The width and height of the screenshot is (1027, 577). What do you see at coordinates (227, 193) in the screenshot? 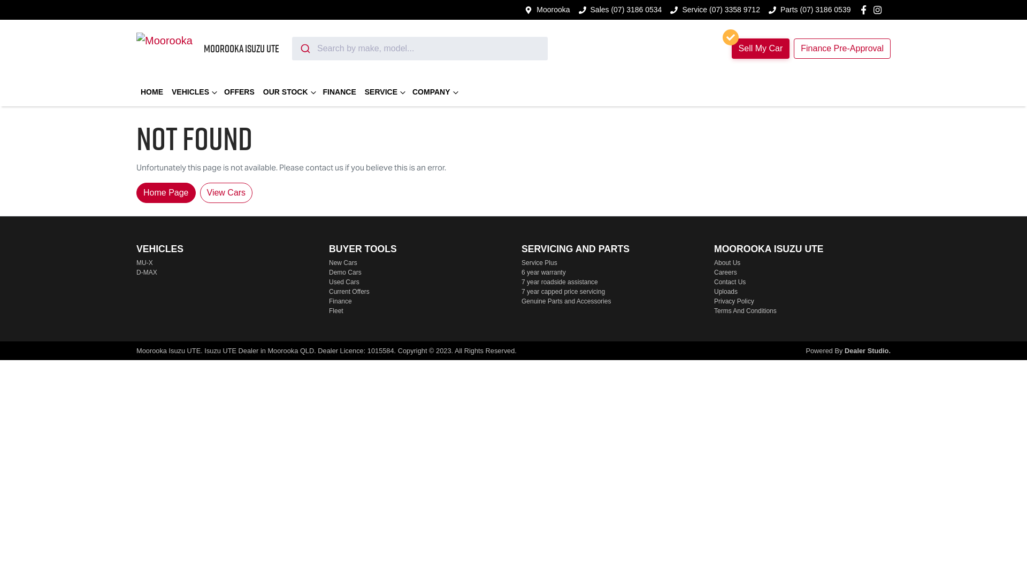
I see `View Cars` at bounding box center [227, 193].